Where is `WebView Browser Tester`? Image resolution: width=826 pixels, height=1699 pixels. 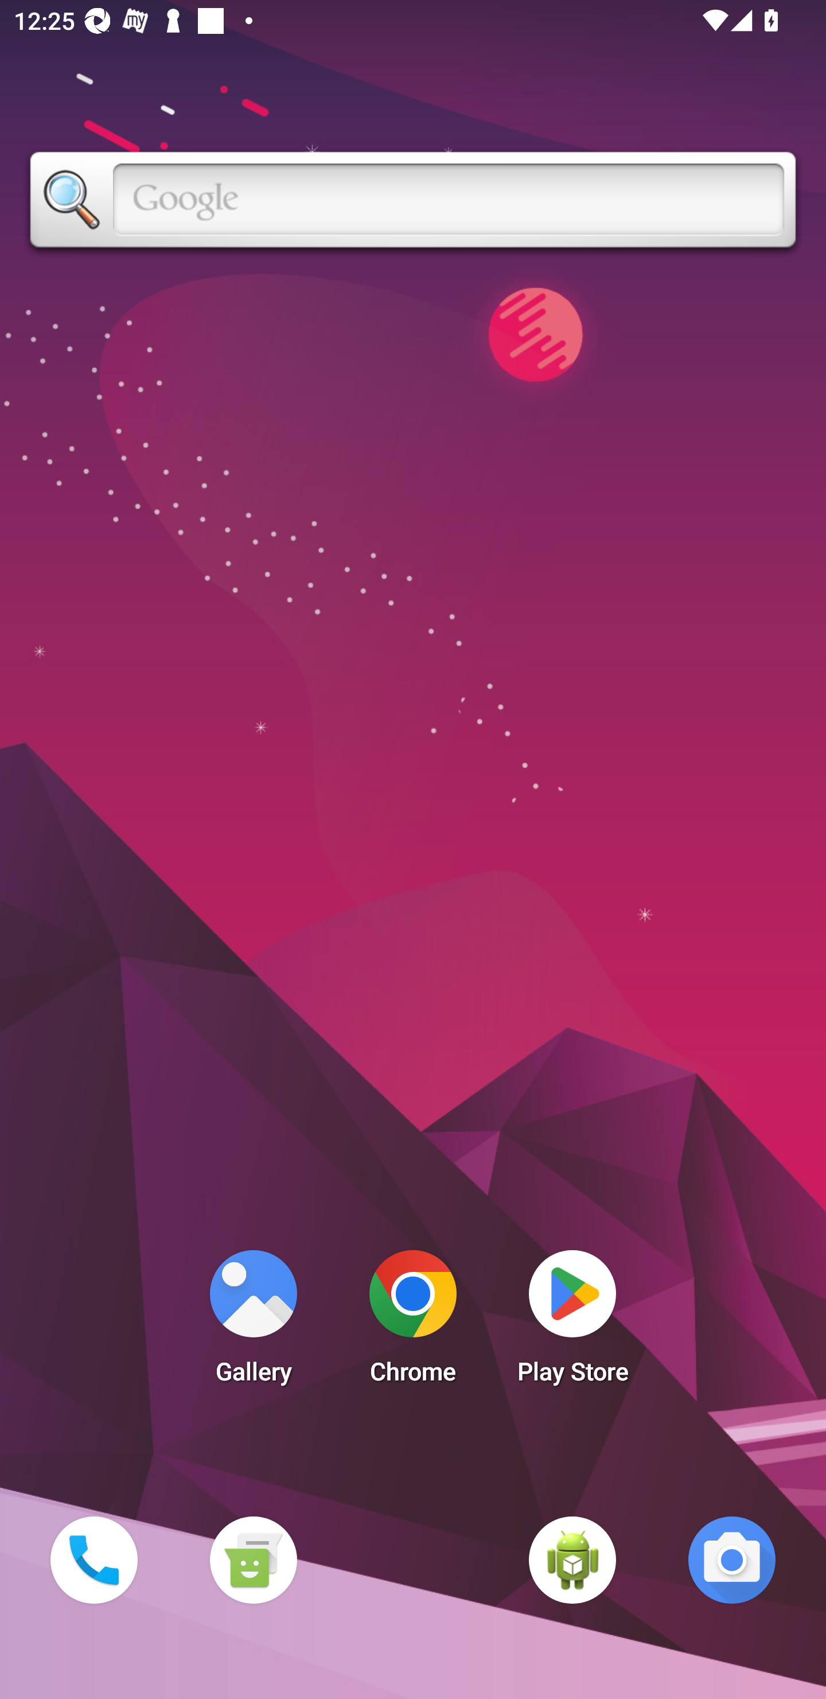
WebView Browser Tester is located at coordinates (572, 1560).